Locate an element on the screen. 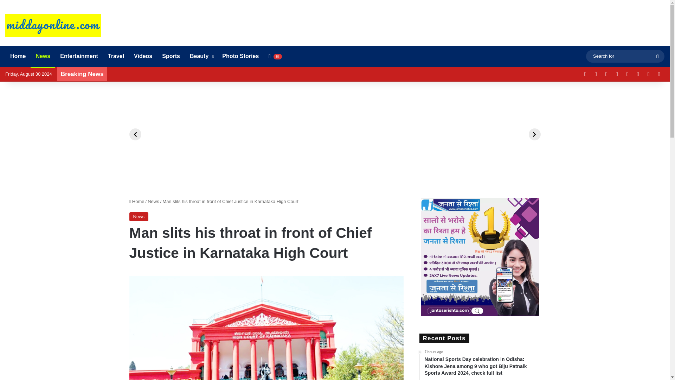 The height and width of the screenshot is (380, 675). middayonline is located at coordinates (53, 25).